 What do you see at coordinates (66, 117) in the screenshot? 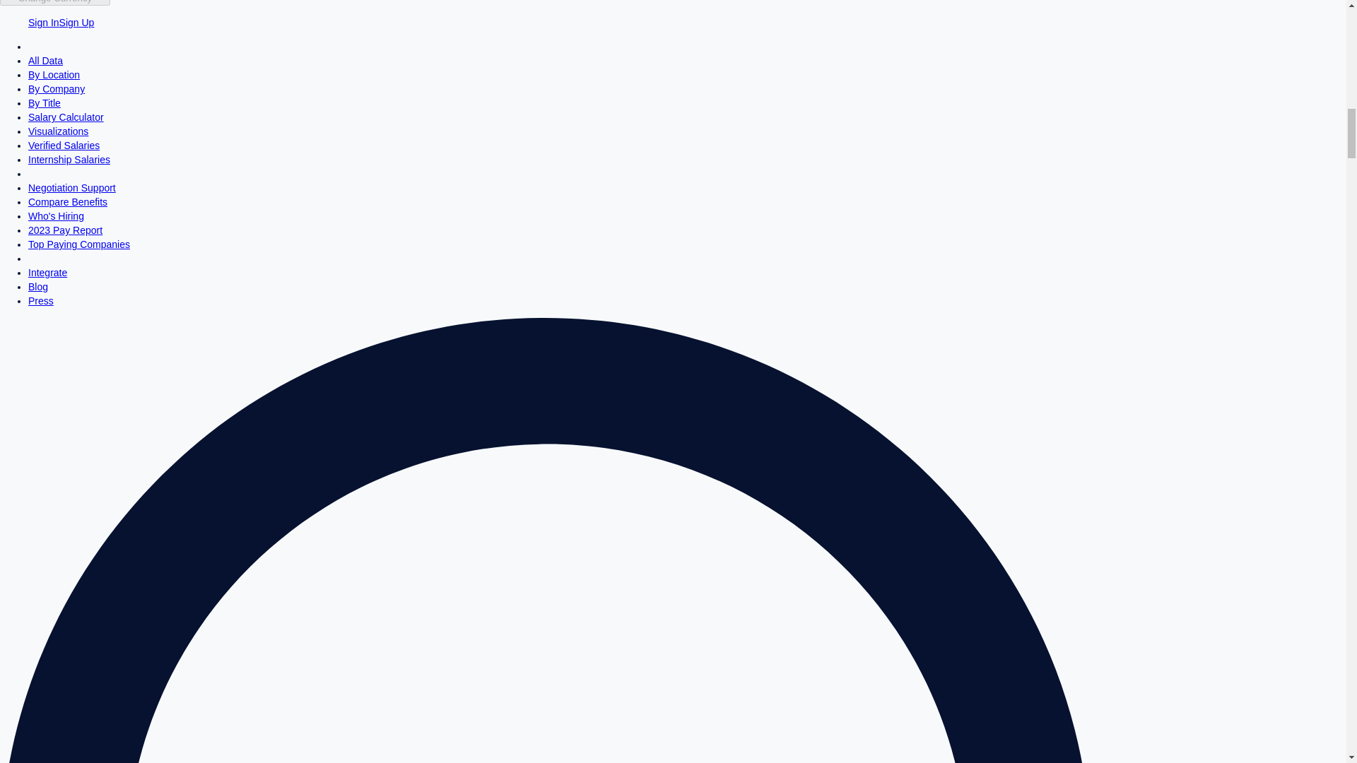
I see `Salary Calculator` at bounding box center [66, 117].